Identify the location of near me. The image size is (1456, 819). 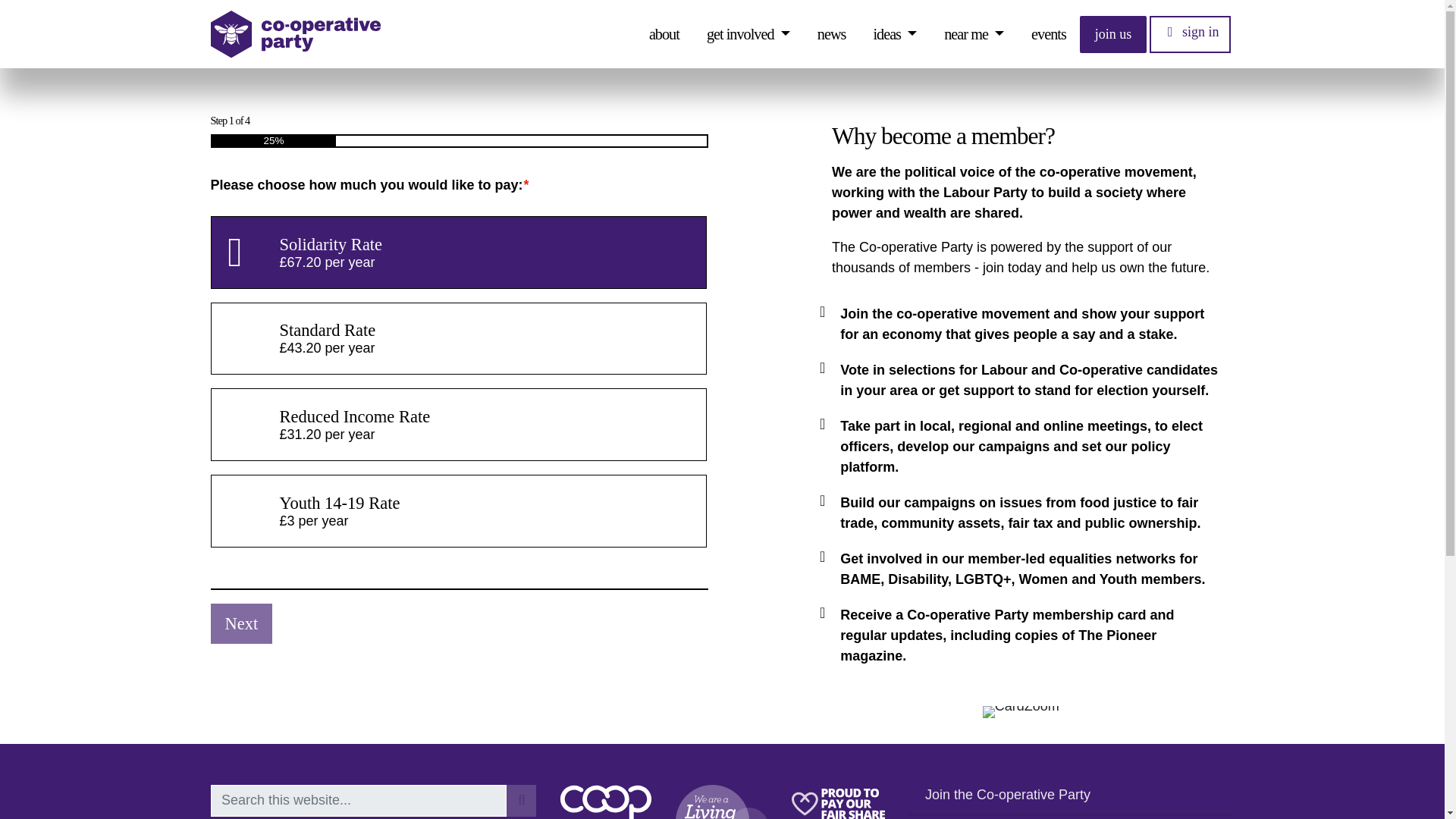
(974, 33).